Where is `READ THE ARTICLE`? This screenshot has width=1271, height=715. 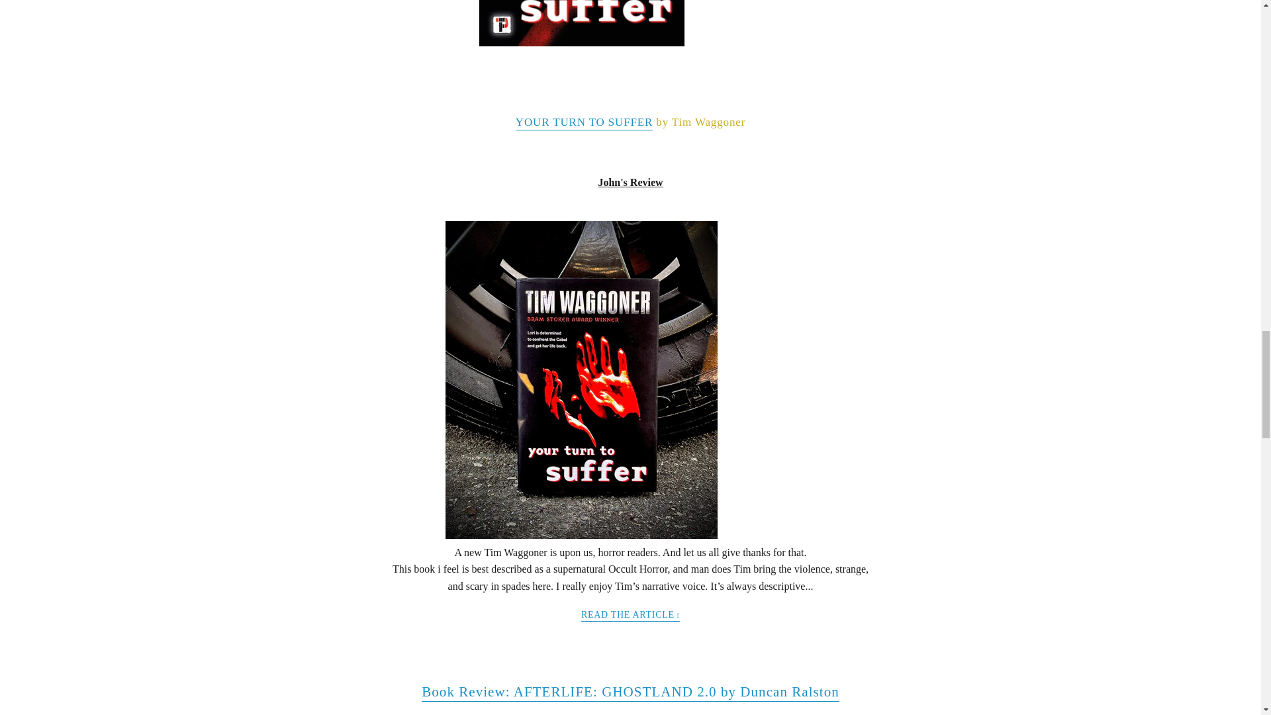 READ THE ARTICLE is located at coordinates (630, 616).